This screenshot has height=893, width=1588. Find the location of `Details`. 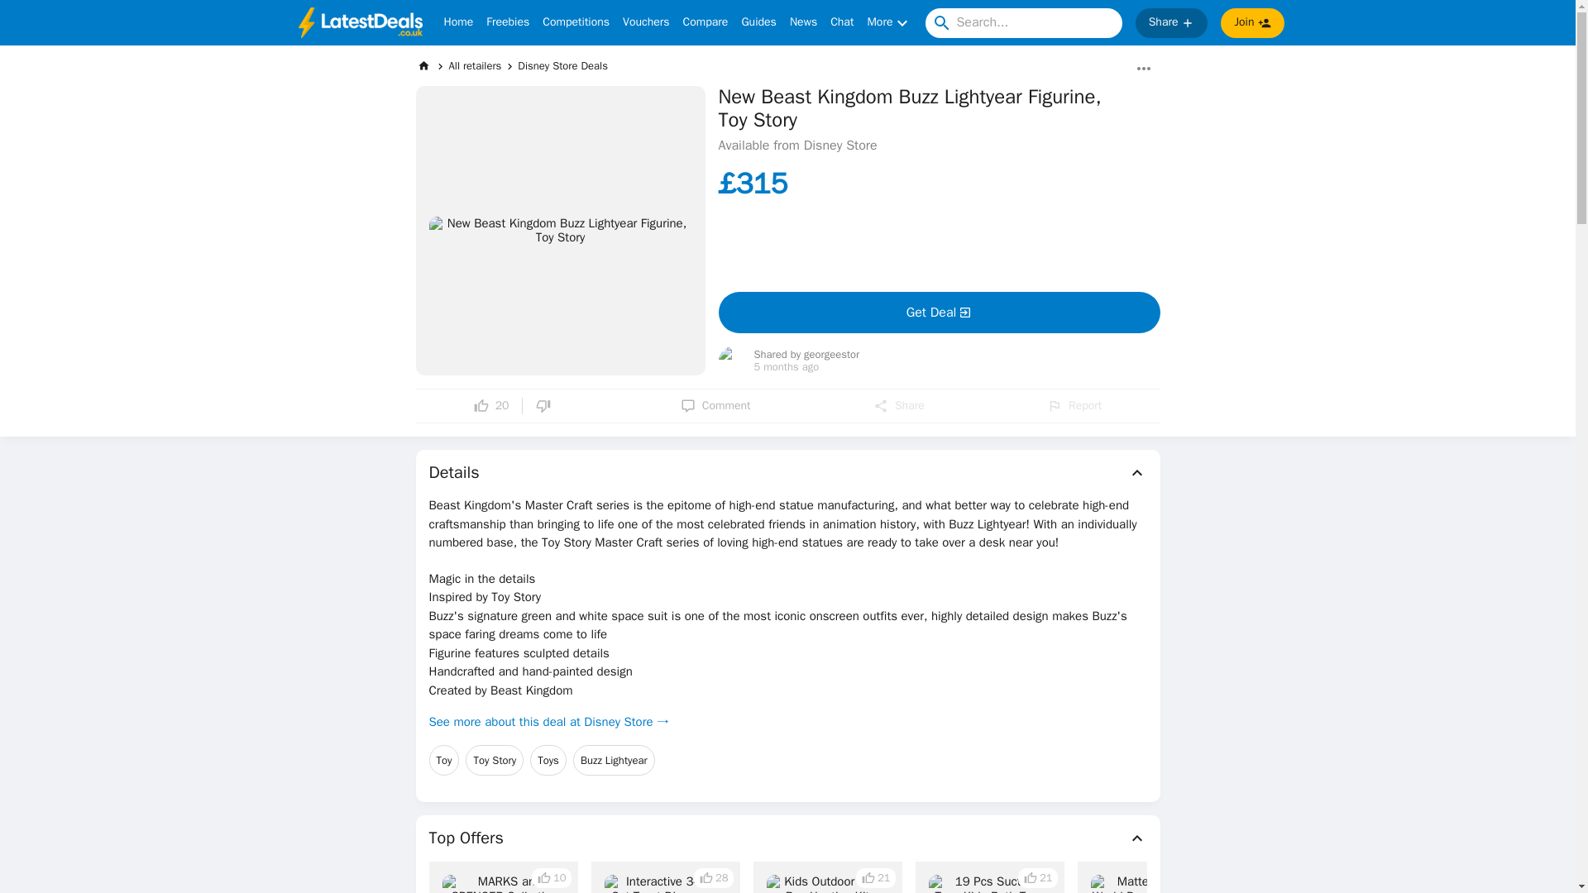

Details is located at coordinates (787, 473).